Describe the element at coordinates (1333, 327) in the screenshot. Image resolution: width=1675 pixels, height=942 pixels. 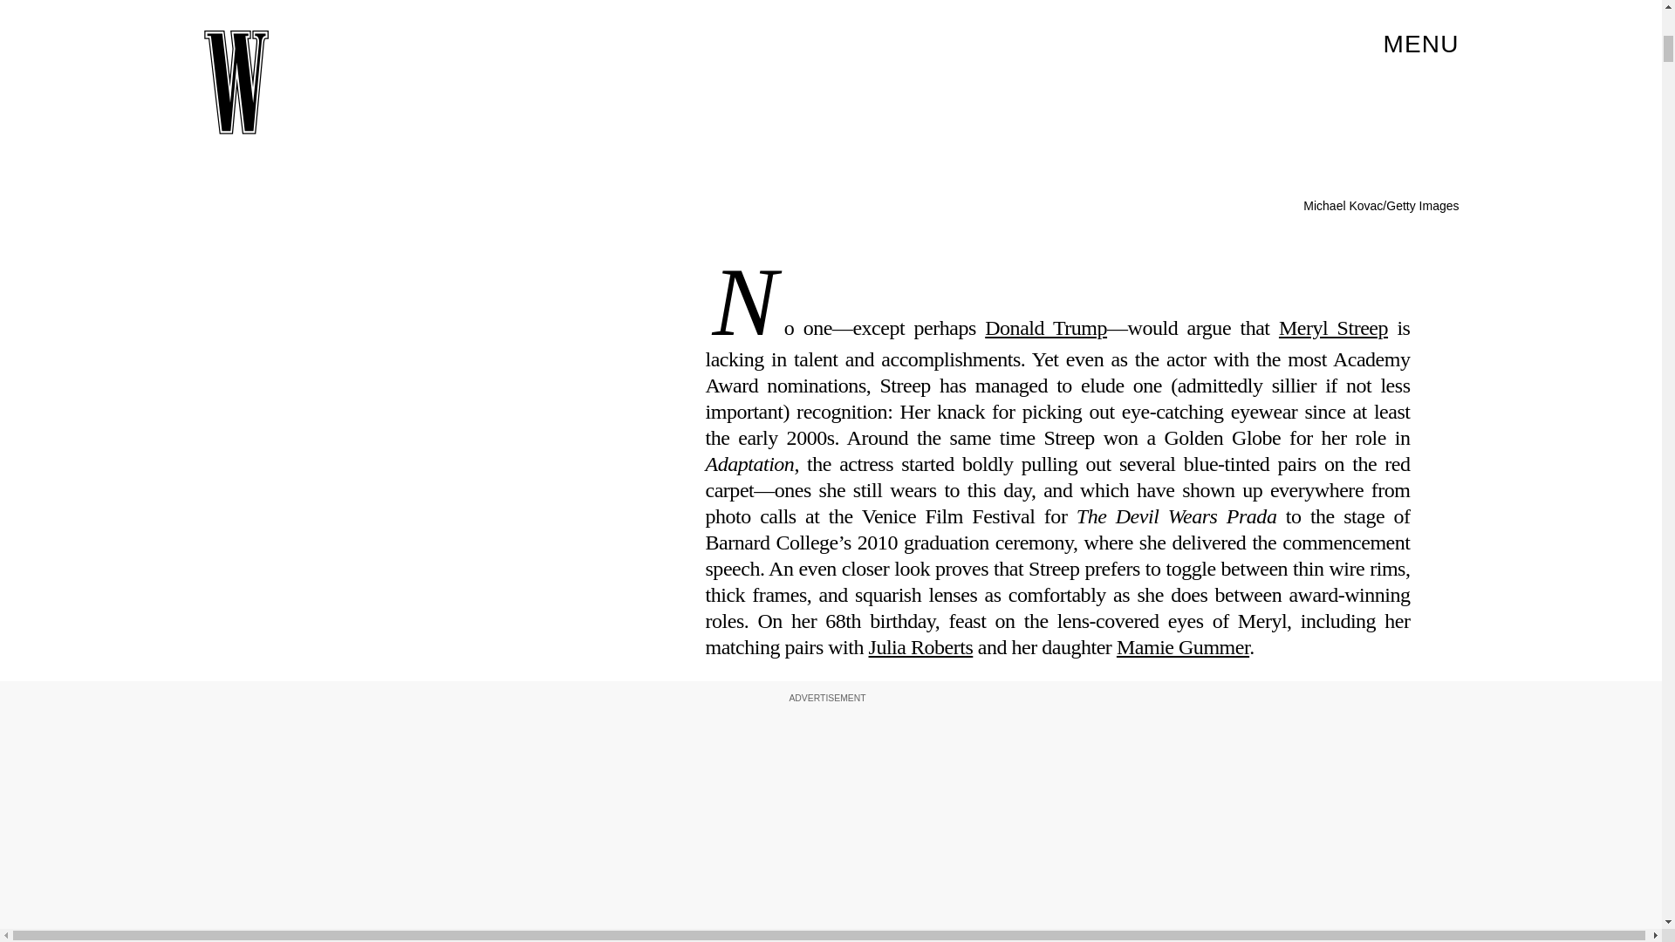
I see `Meryl Streep` at that location.